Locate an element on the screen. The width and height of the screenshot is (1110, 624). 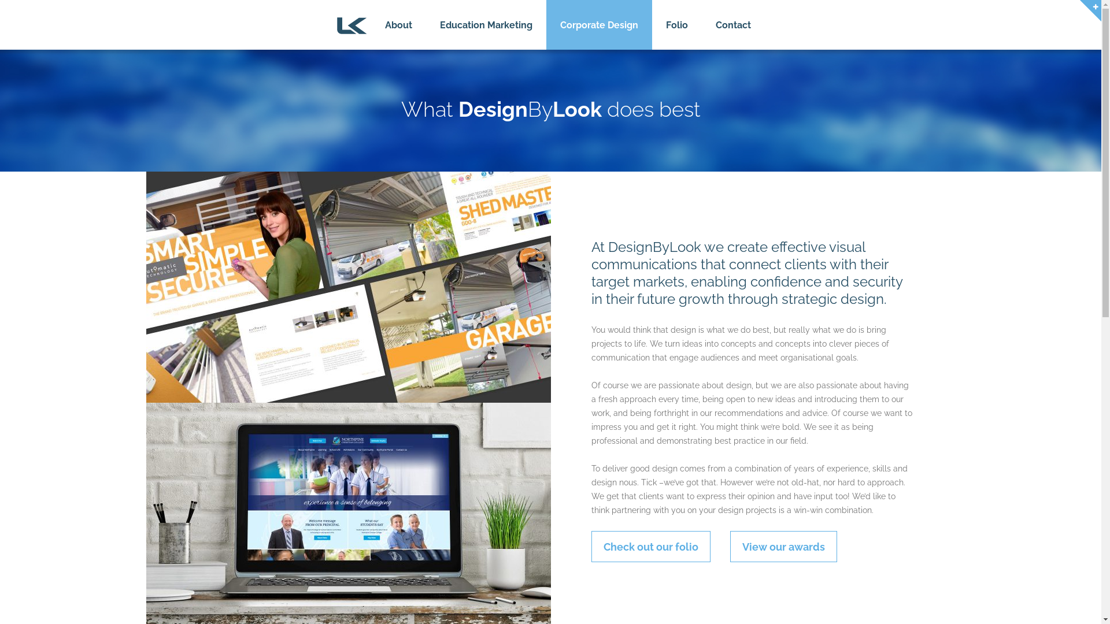
About is located at coordinates (399, 25).